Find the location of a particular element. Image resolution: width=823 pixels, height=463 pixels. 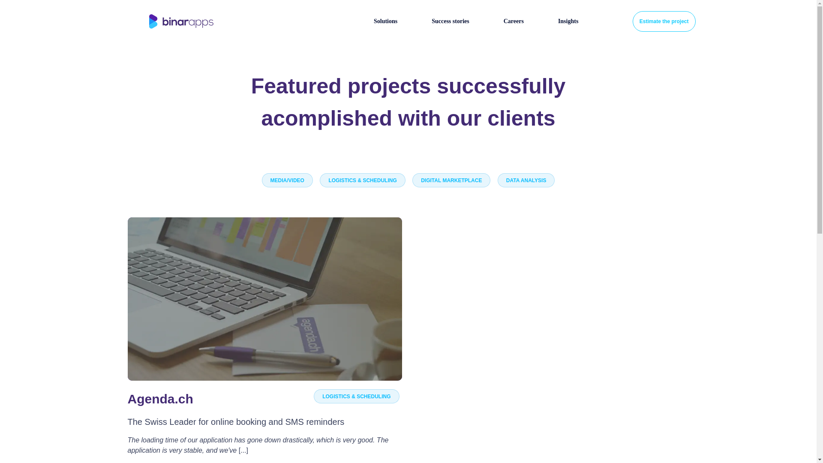

Success stories is located at coordinates (450, 21).